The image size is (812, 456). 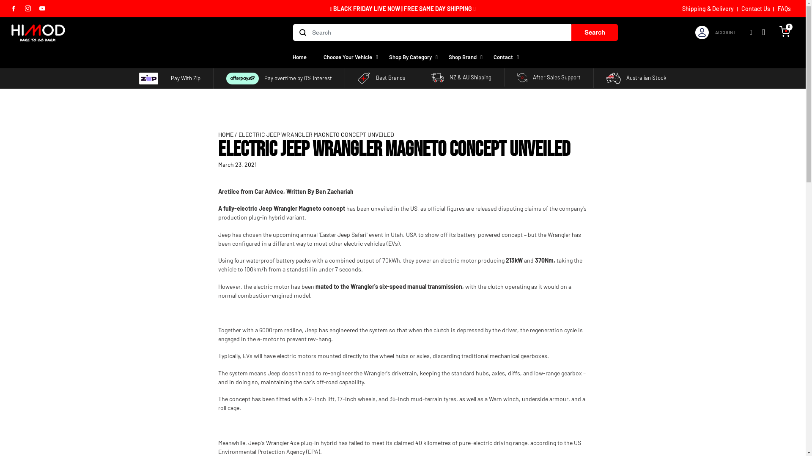 What do you see at coordinates (463, 57) in the screenshot?
I see `Shop Brand` at bounding box center [463, 57].